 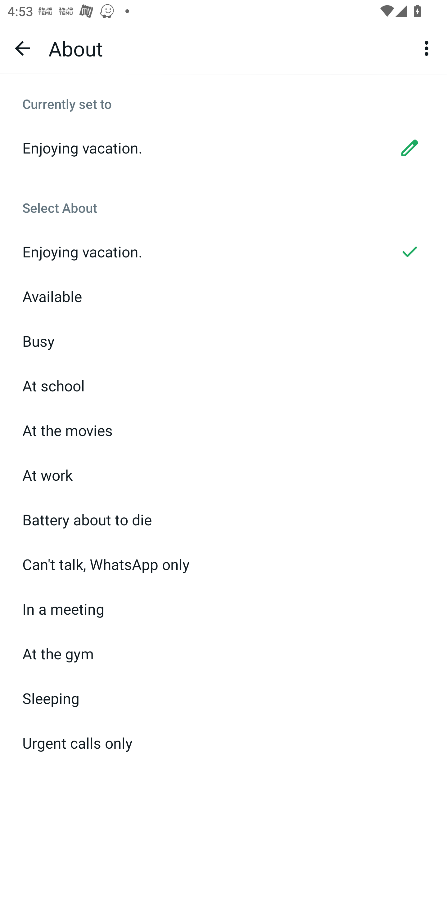 I want to click on More options, so click(x=428, y=48).